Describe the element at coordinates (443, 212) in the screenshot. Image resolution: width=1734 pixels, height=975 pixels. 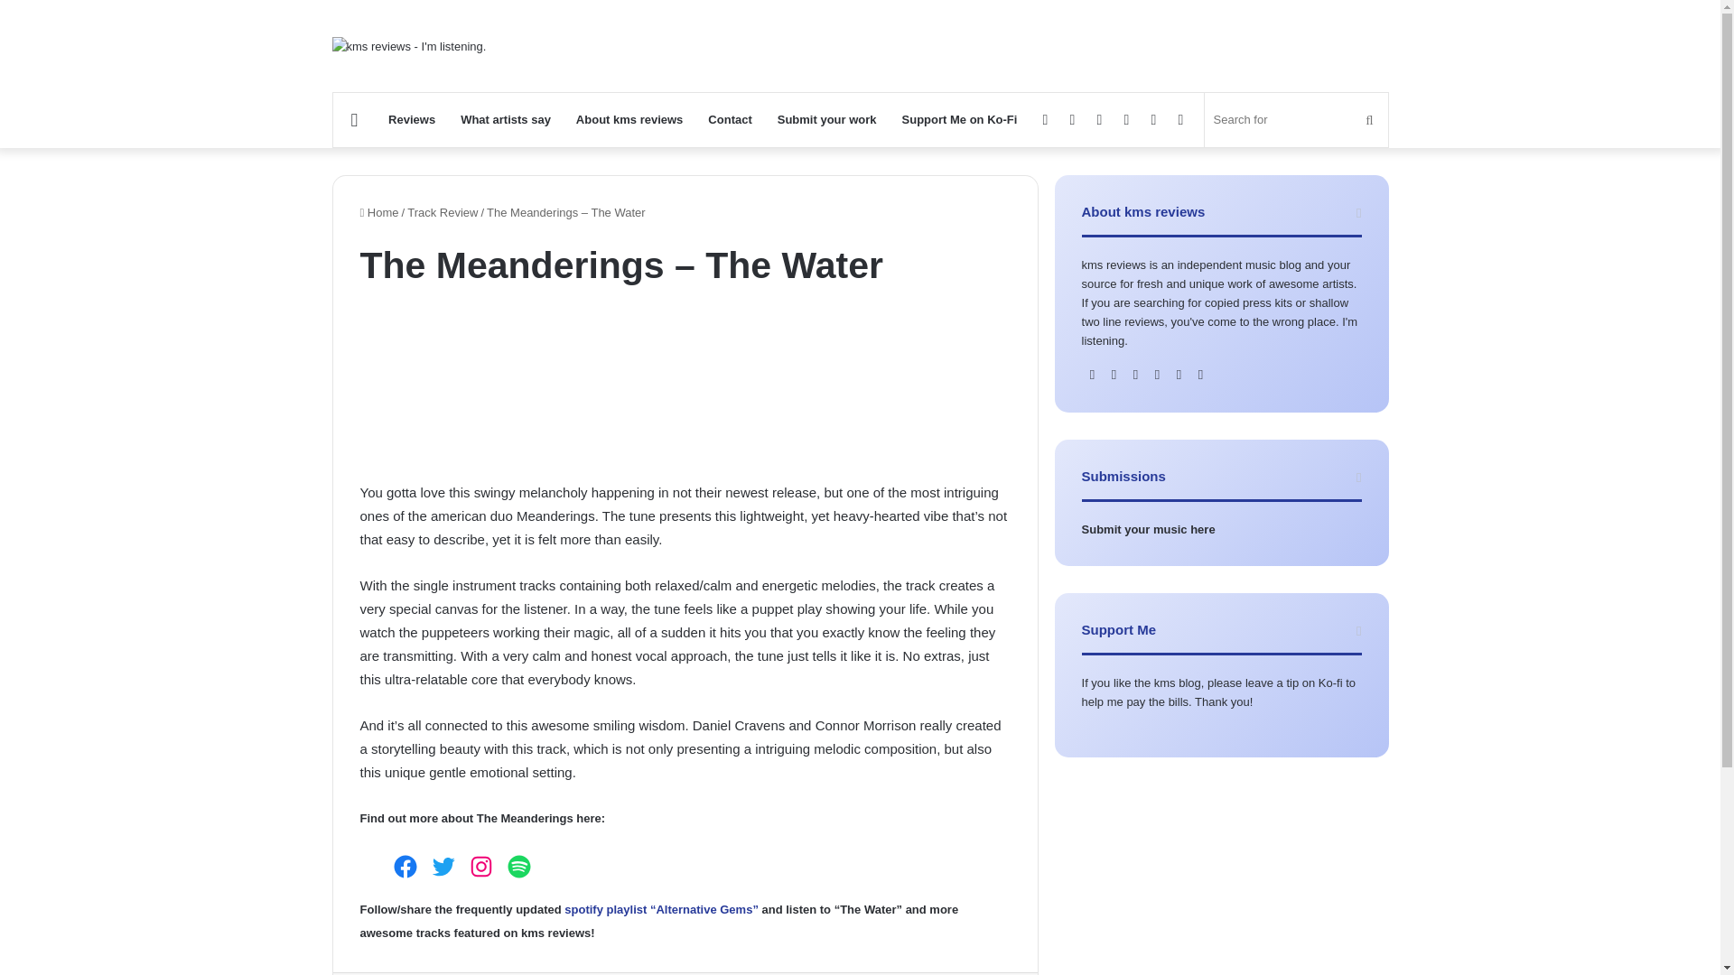
I see `Track Review` at that location.